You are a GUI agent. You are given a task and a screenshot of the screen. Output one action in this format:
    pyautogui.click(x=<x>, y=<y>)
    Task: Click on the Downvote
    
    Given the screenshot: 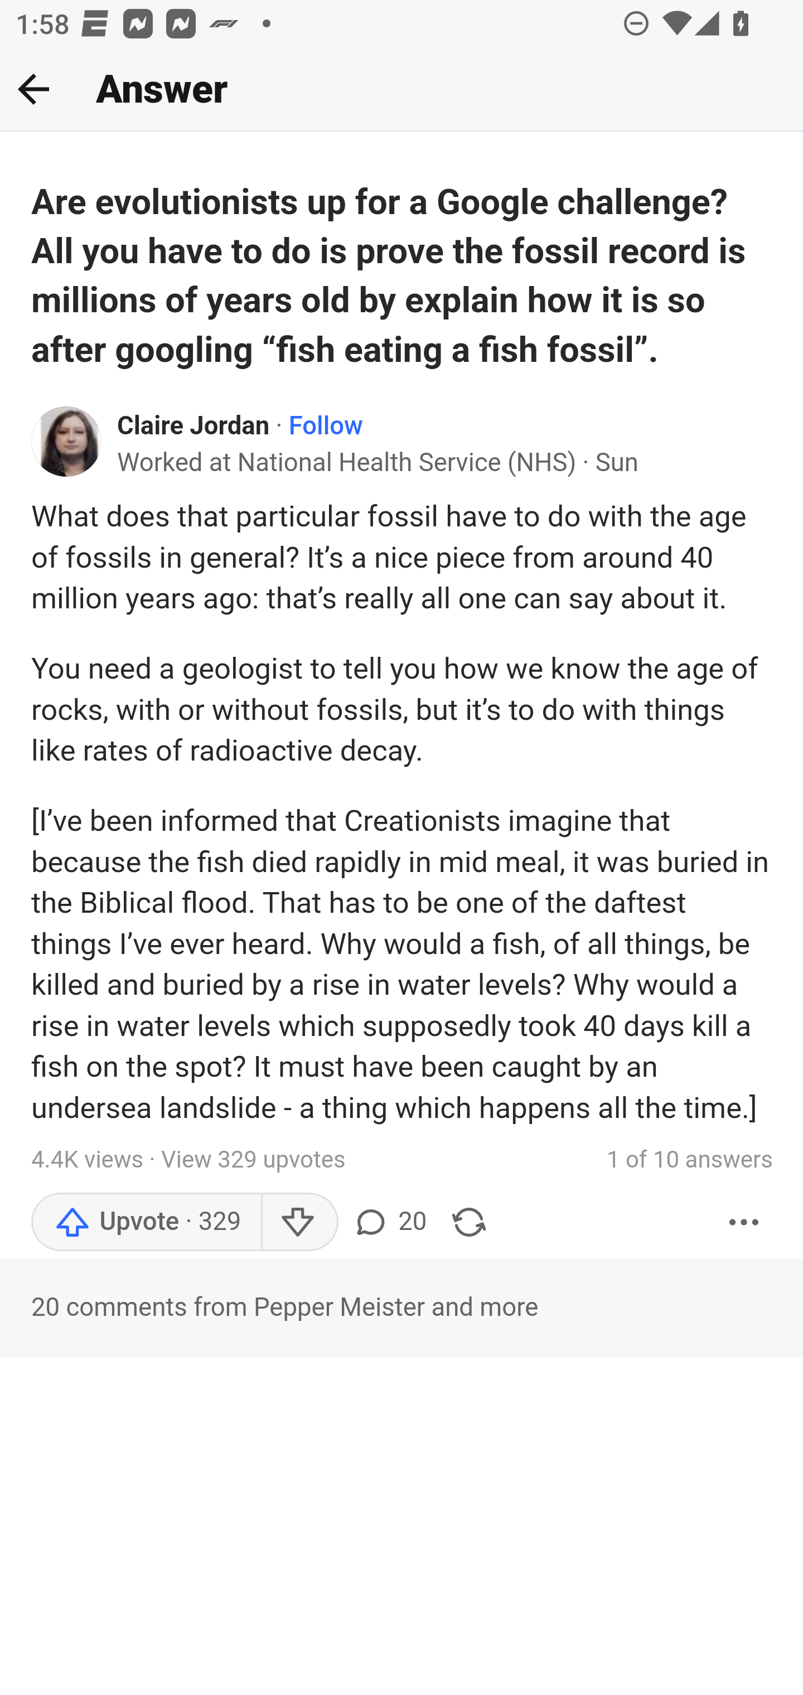 What is the action you would take?
    pyautogui.click(x=299, y=1221)
    